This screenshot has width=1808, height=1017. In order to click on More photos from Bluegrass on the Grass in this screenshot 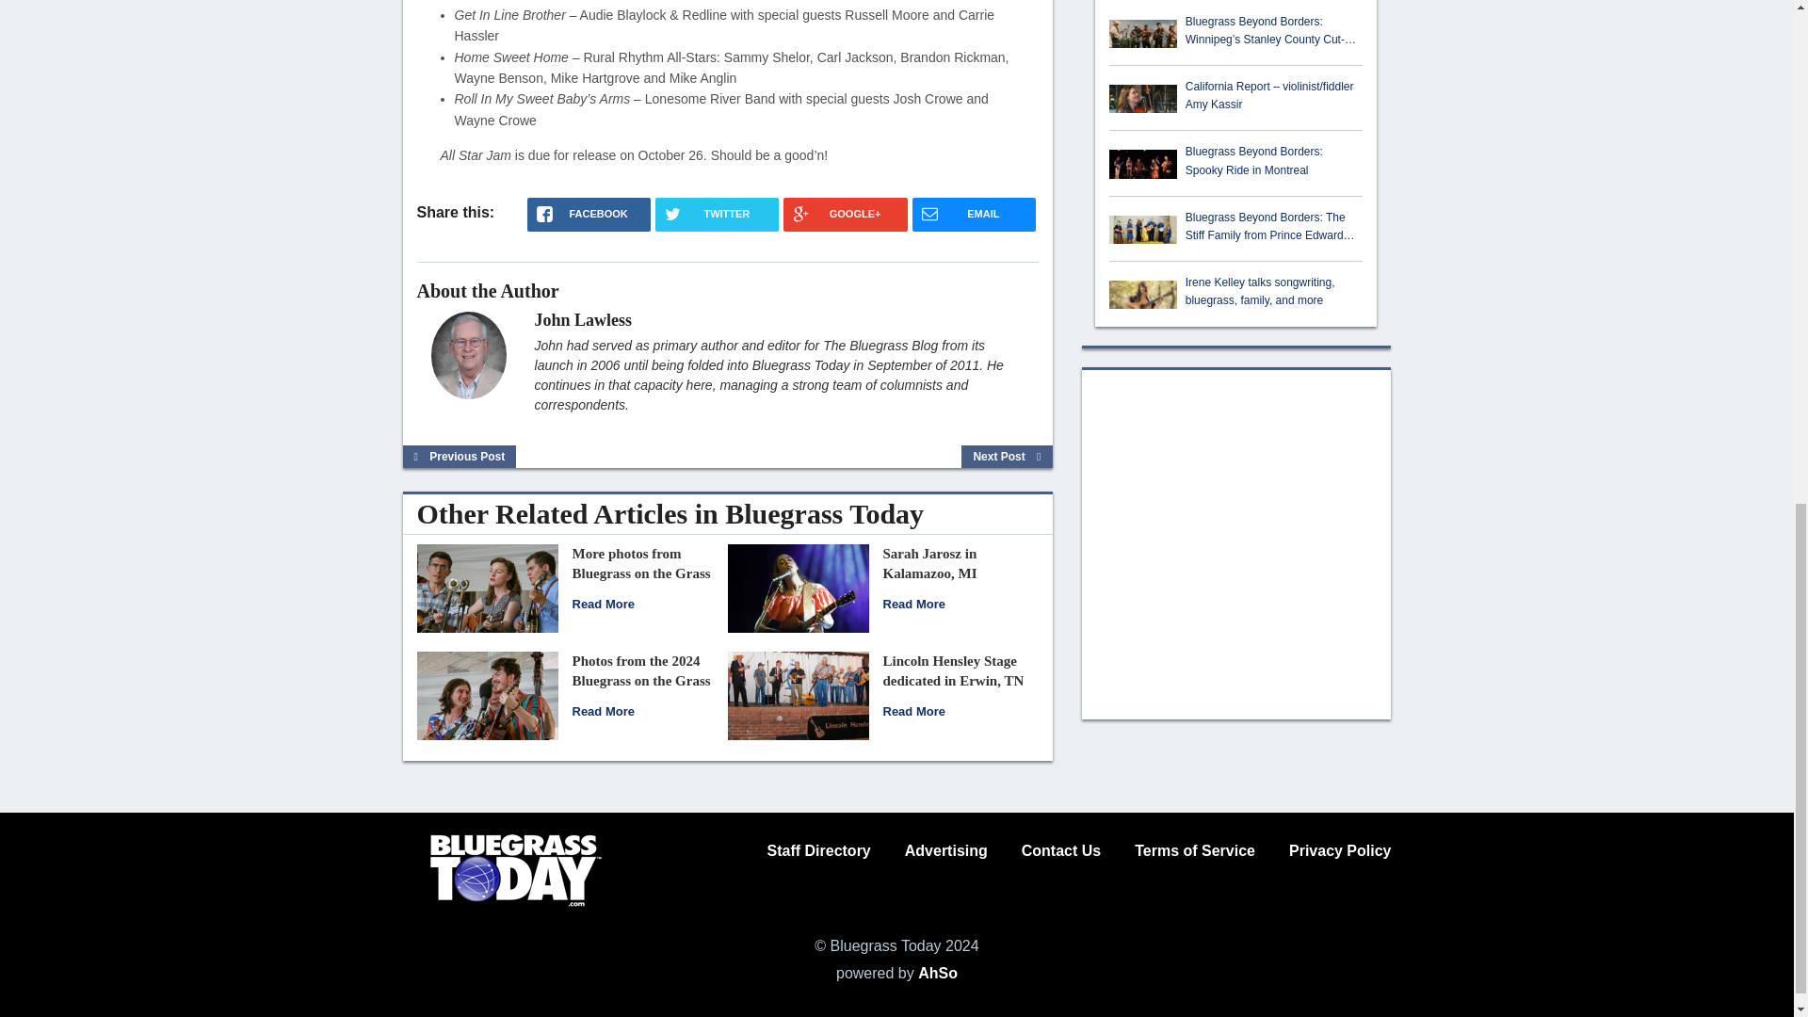, I will do `click(603, 604)`.